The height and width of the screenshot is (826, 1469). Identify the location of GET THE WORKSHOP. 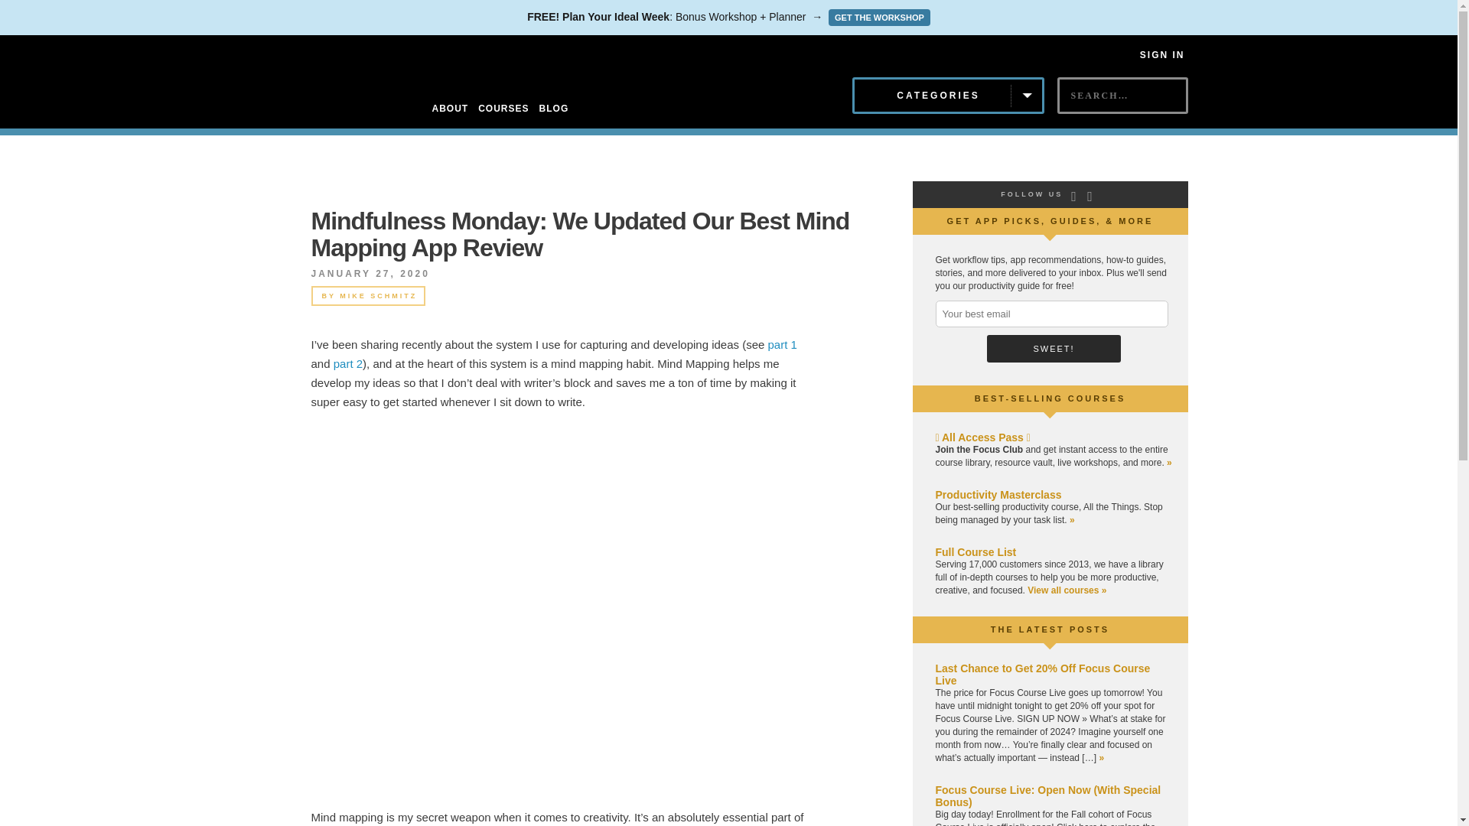
(878, 17).